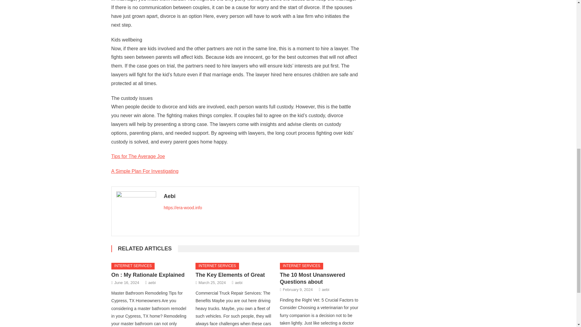 This screenshot has width=581, height=327. I want to click on The Key Elements of Great, so click(230, 275).